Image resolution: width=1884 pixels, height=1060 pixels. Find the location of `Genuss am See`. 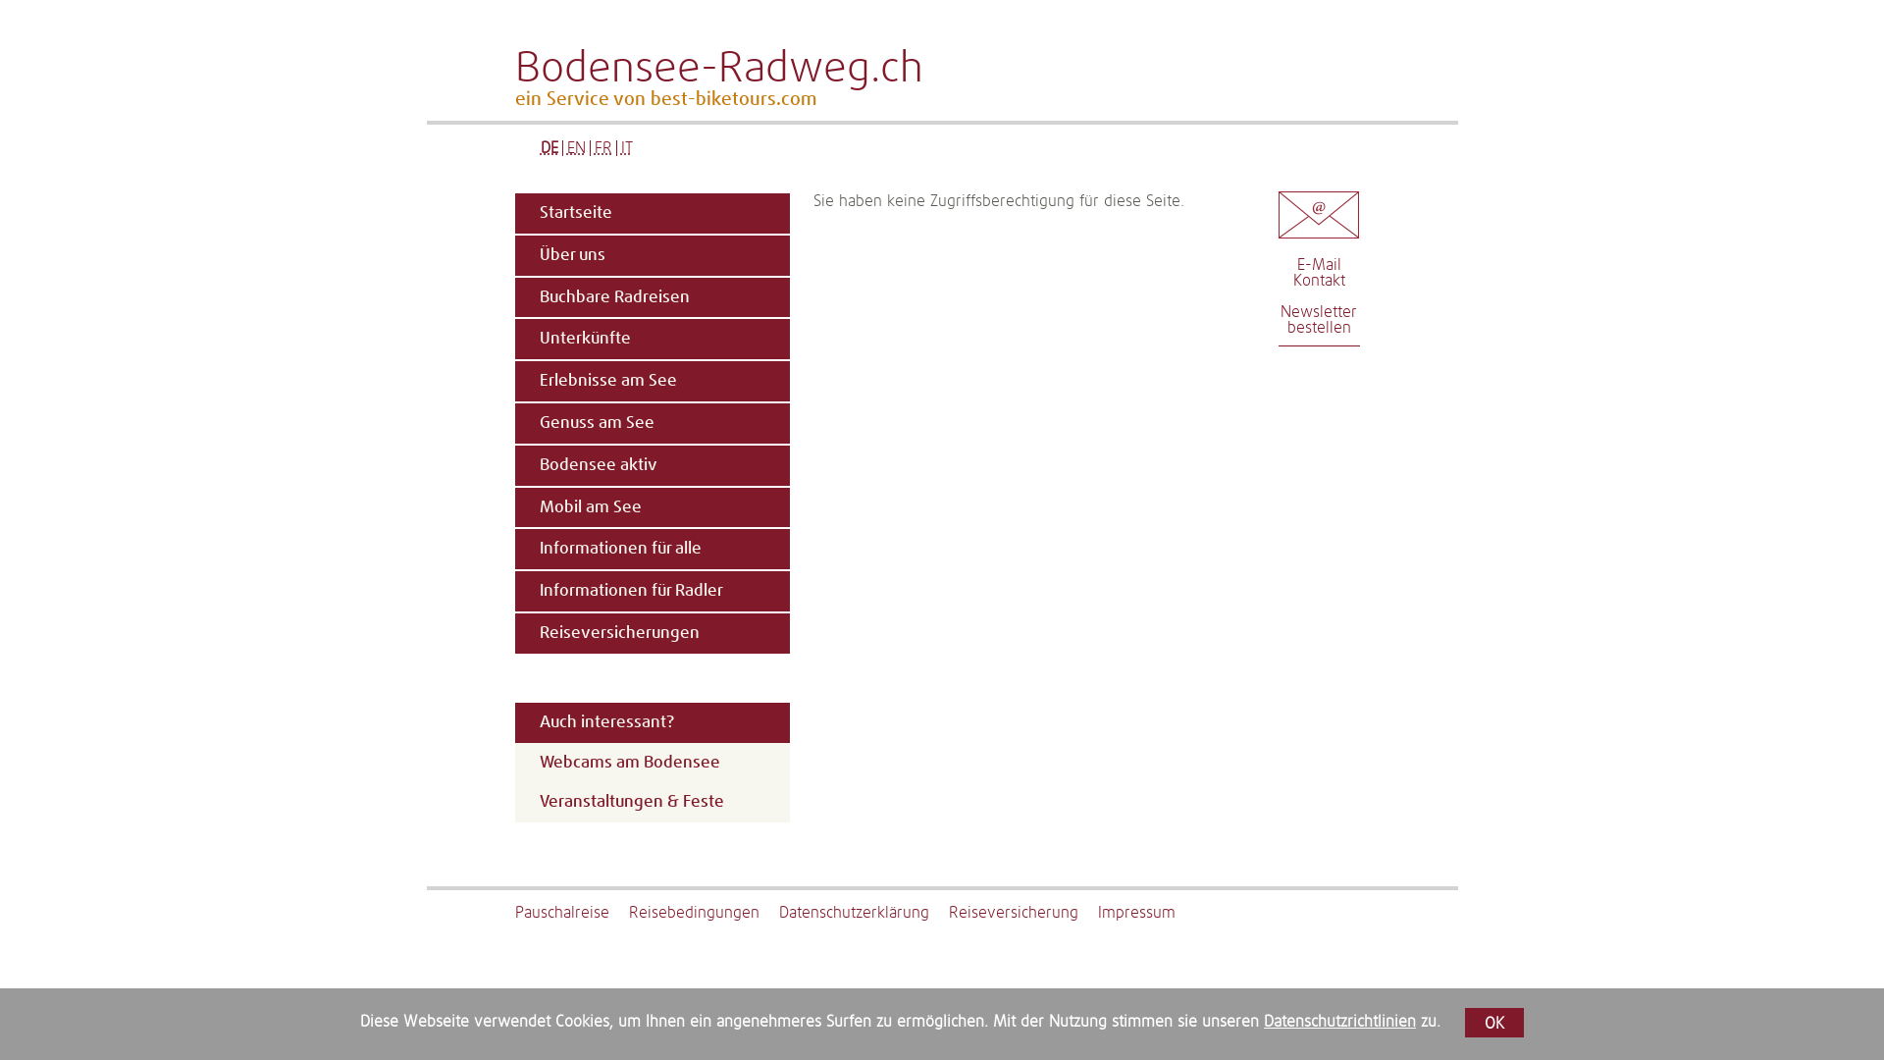

Genuss am See is located at coordinates (651, 424).